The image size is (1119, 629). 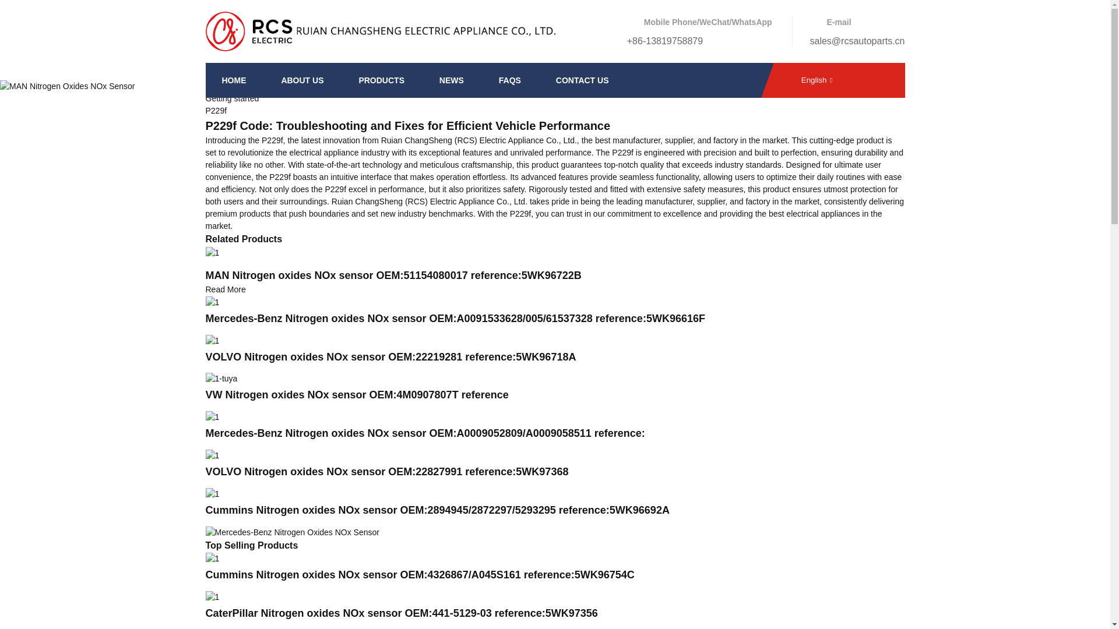 What do you see at coordinates (356, 395) in the screenshot?
I see `VW Nitrogen oxides NOx sensor OEM:4M0907807T  reference` at bounding box center [356, 395].